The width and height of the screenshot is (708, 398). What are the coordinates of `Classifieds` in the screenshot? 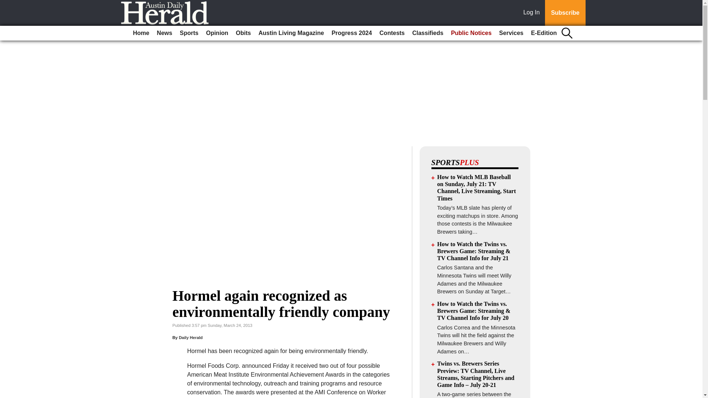 It's located at (427, 33).